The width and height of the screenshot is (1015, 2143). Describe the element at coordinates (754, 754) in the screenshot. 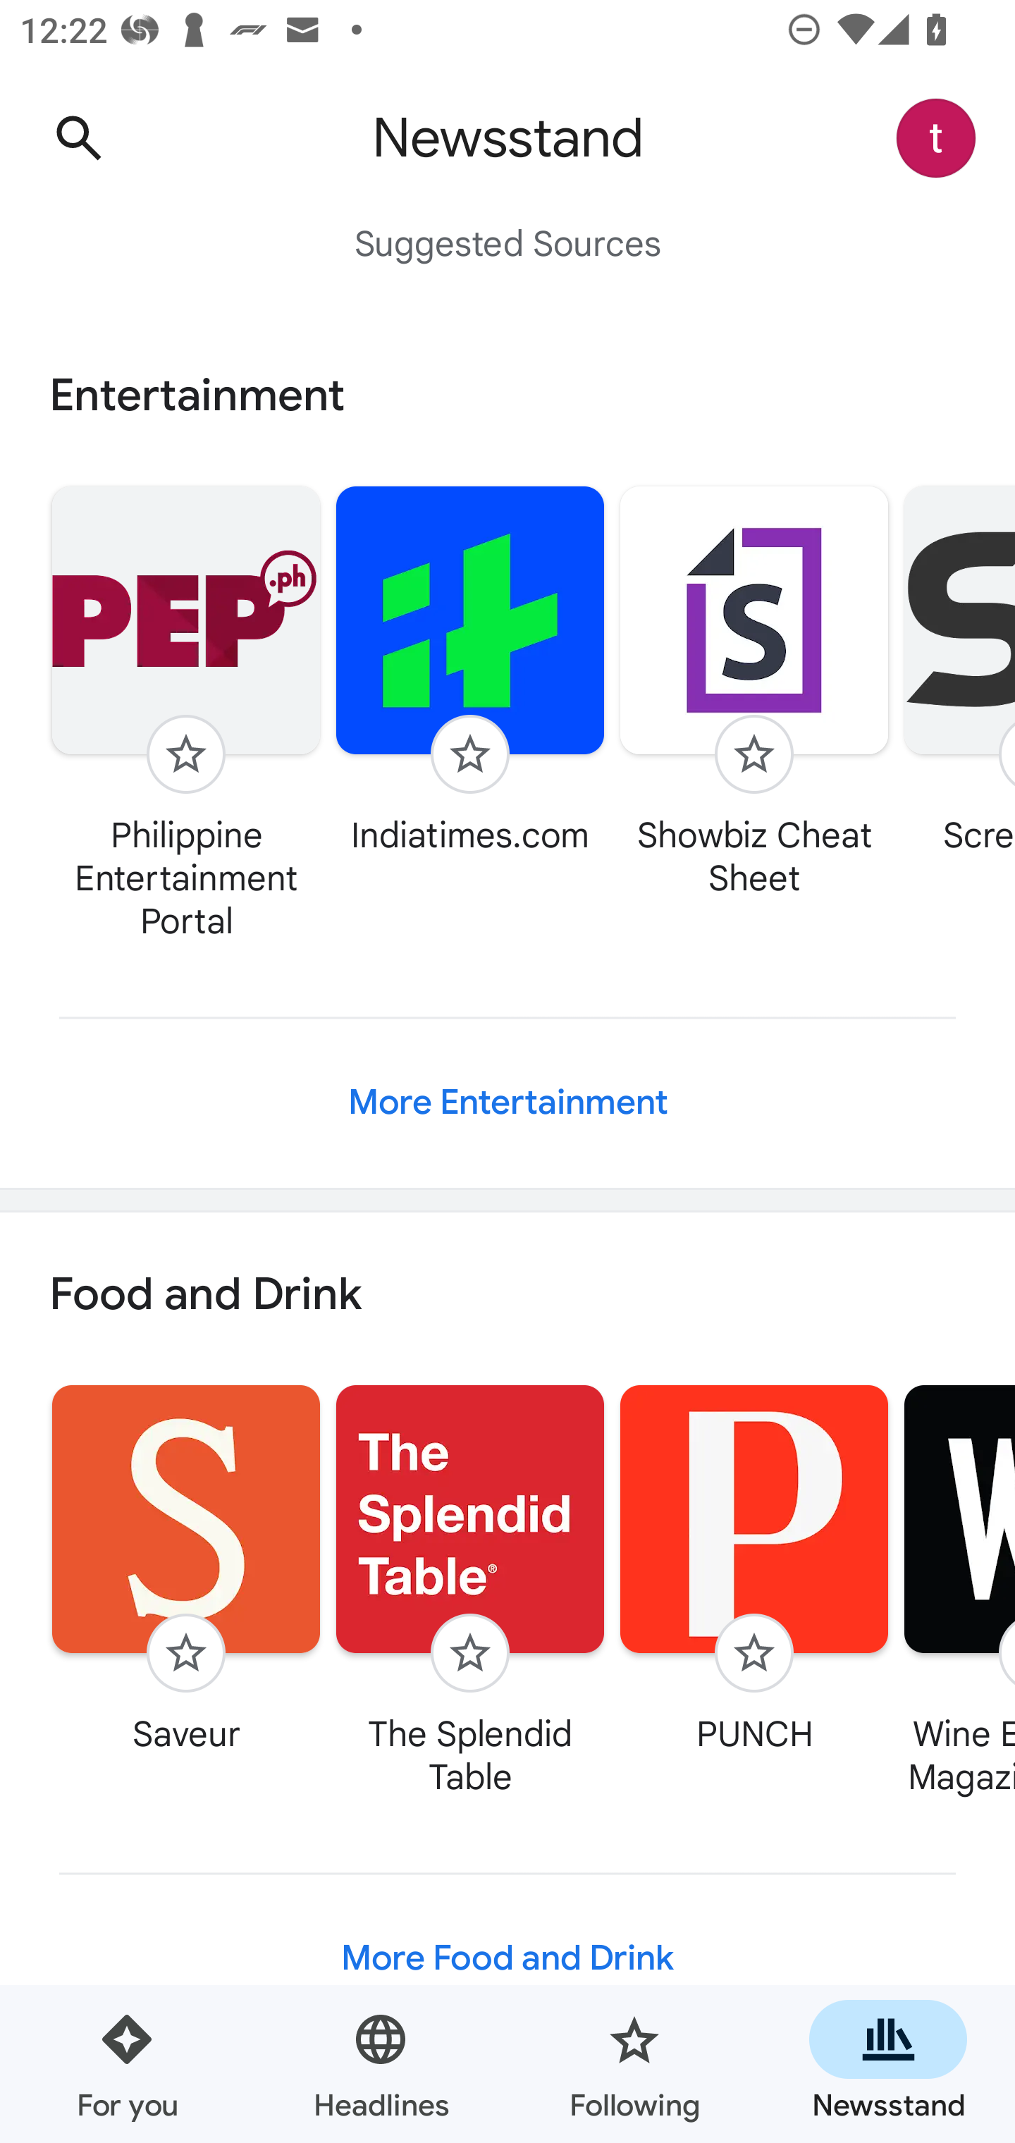

I see `Follow` at that location.